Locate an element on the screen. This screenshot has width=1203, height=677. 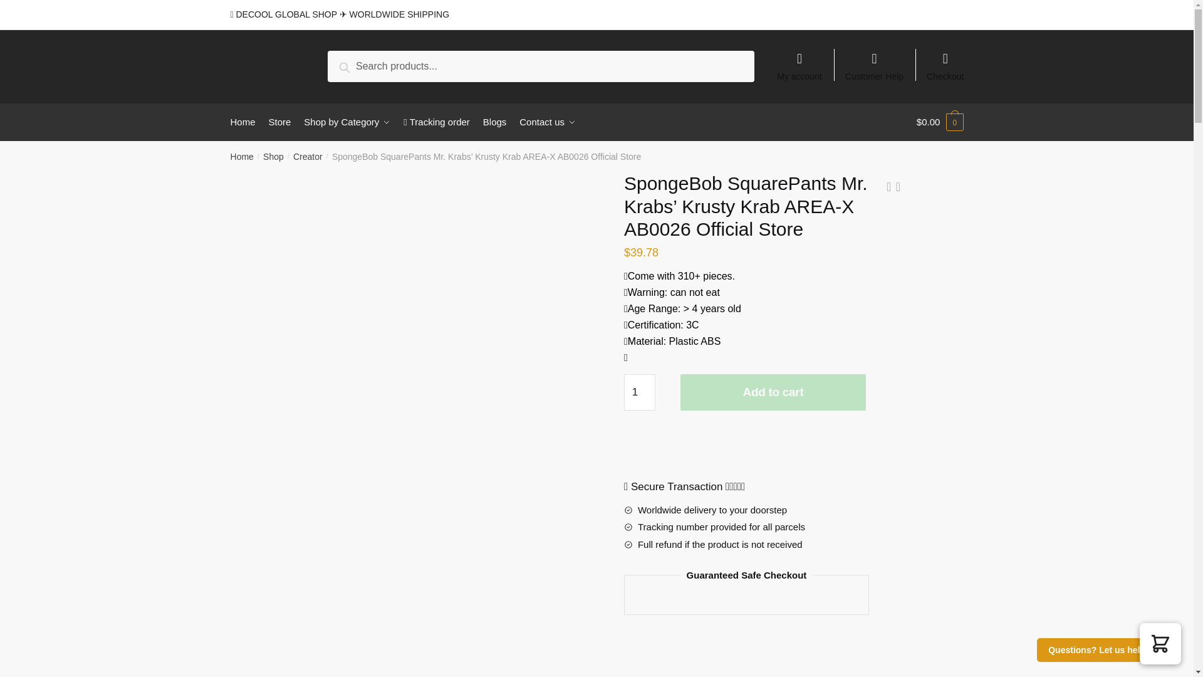
Customer Help is located at coordinates (875, 60).